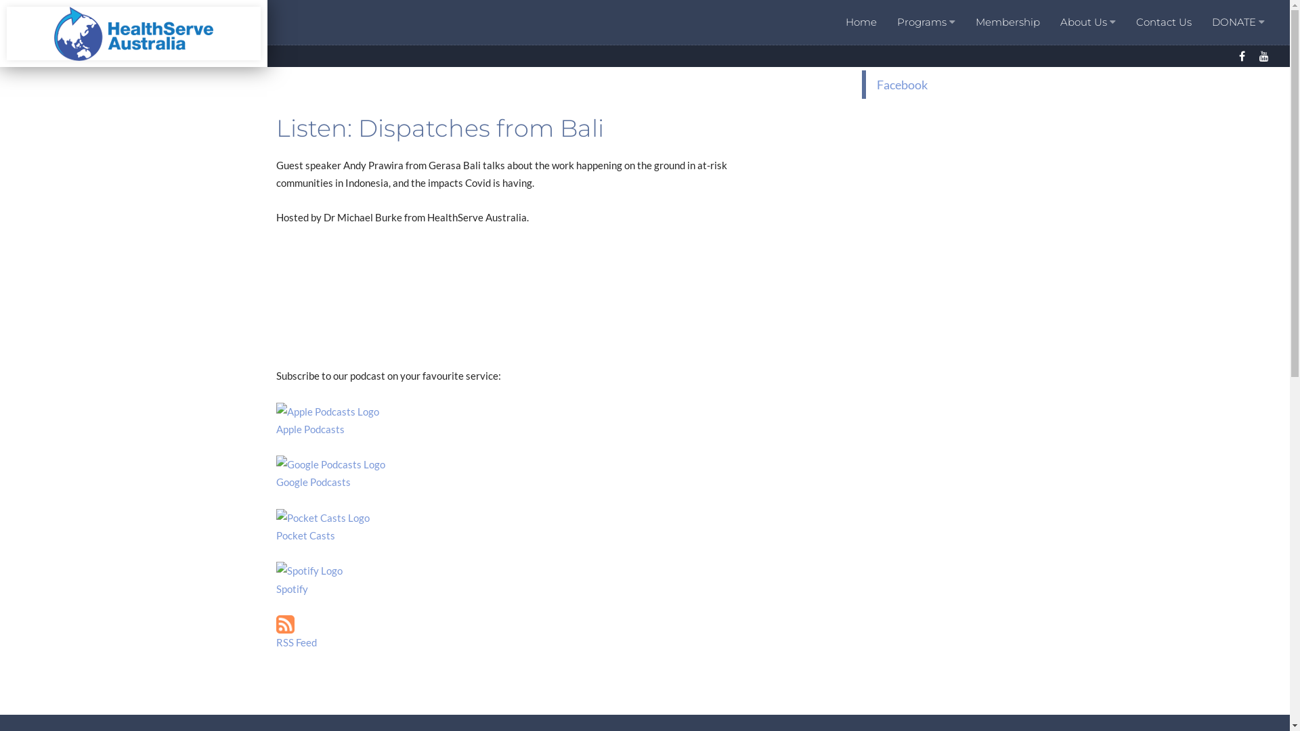  What do you see at coordinates (926, 22) in the screenshot?
I see `Programs` at bounding box center [926, 22].